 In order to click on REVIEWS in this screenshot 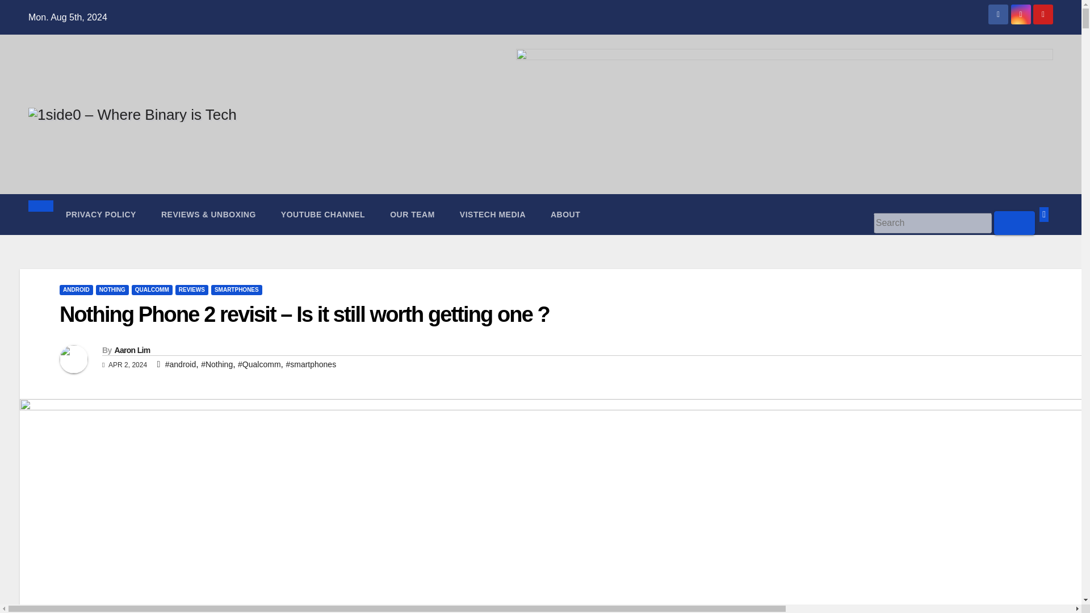, I will do `click(192, 289)`.